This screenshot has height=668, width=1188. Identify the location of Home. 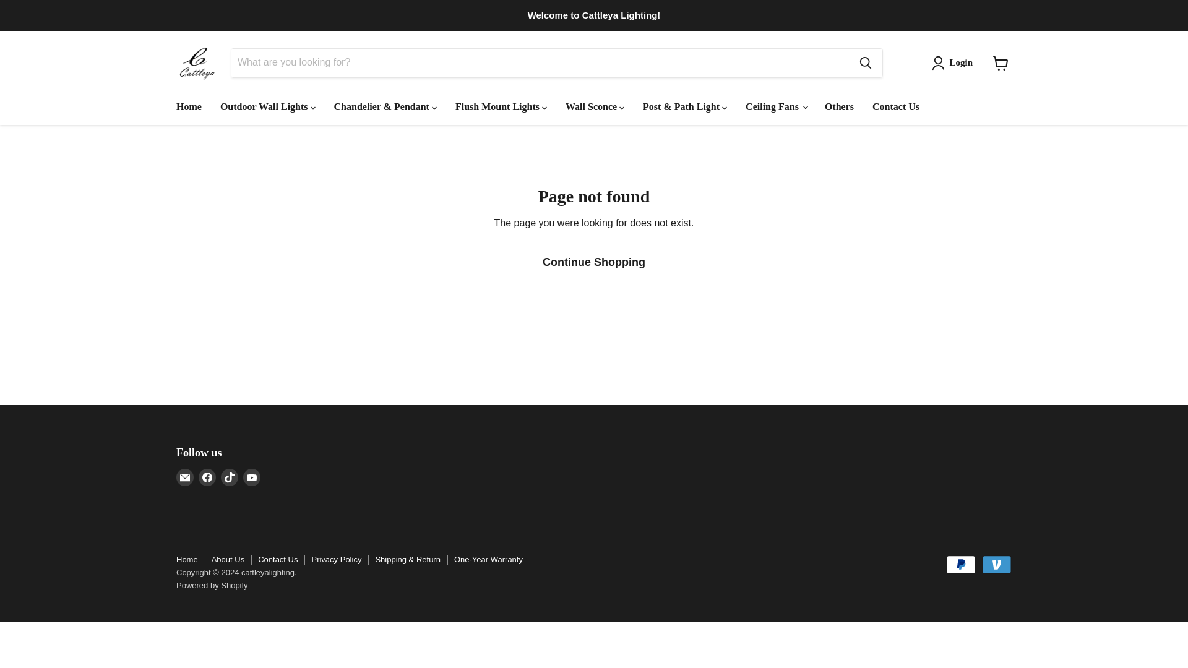
(189, 107).